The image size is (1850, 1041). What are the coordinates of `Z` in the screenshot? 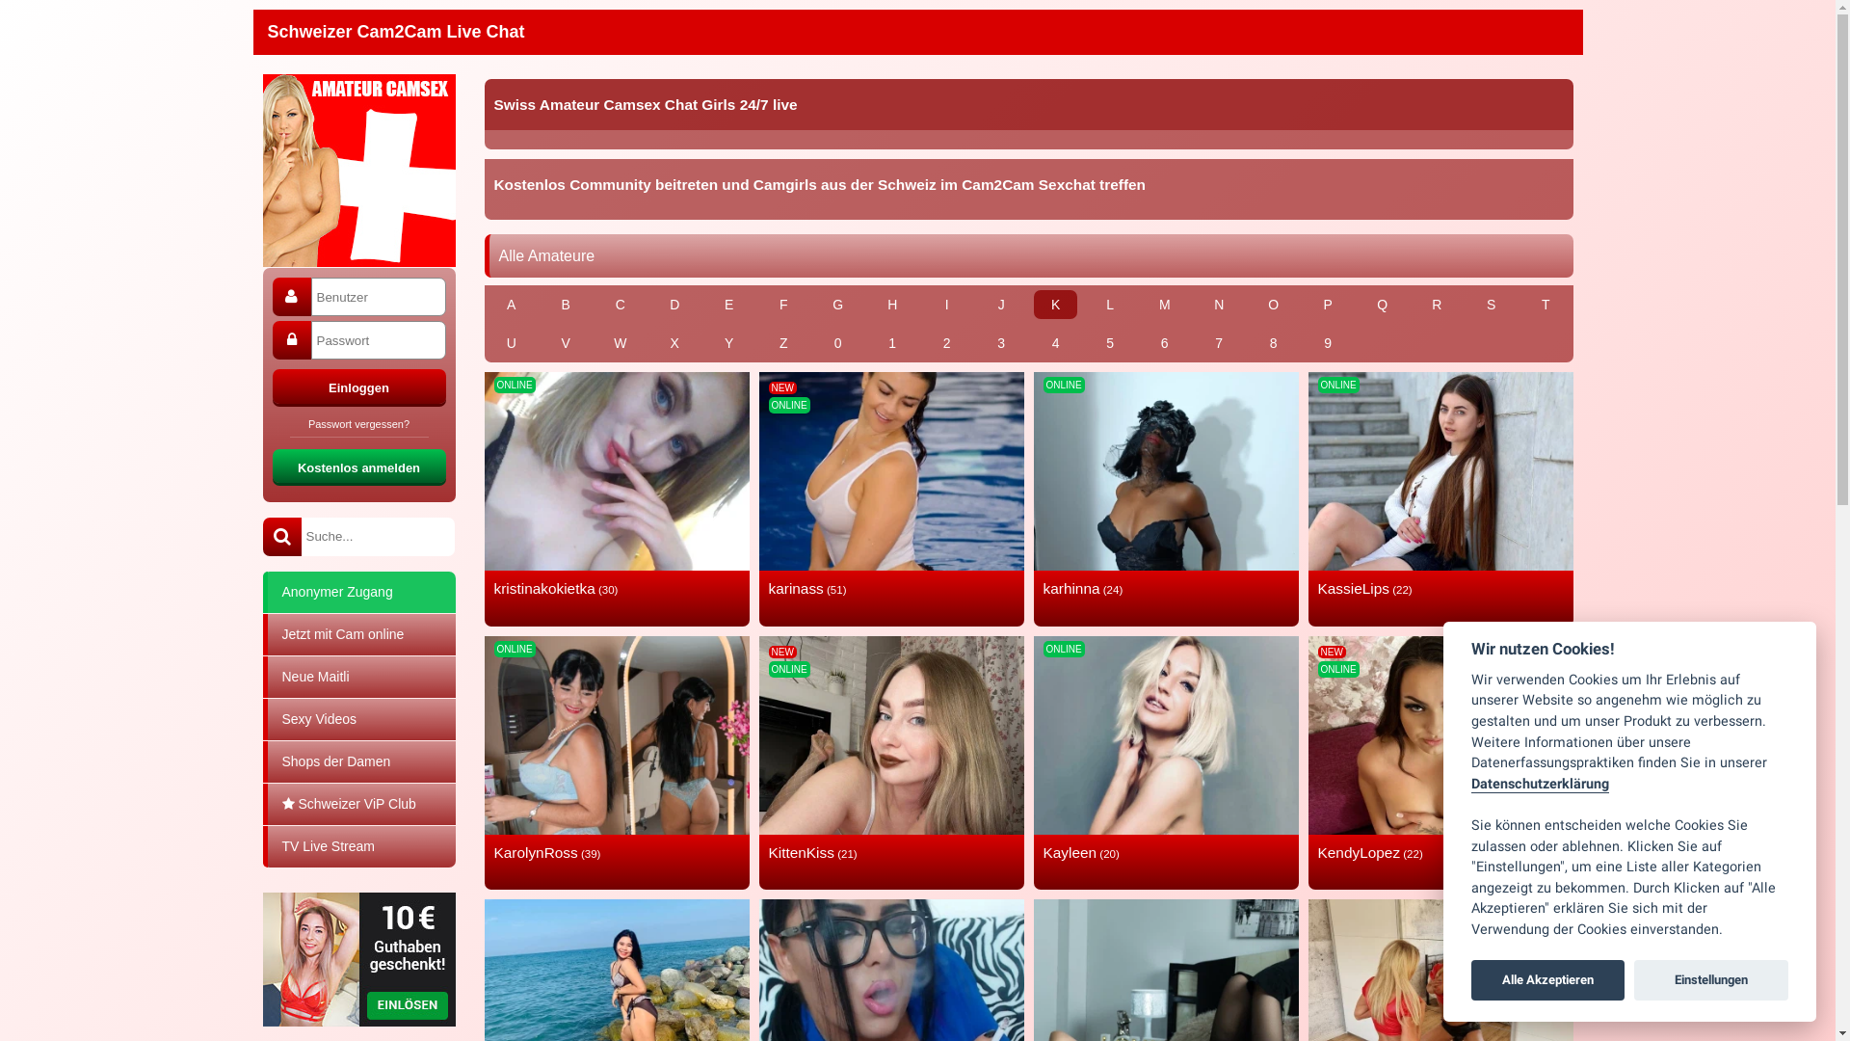 It's located at (784, 343).